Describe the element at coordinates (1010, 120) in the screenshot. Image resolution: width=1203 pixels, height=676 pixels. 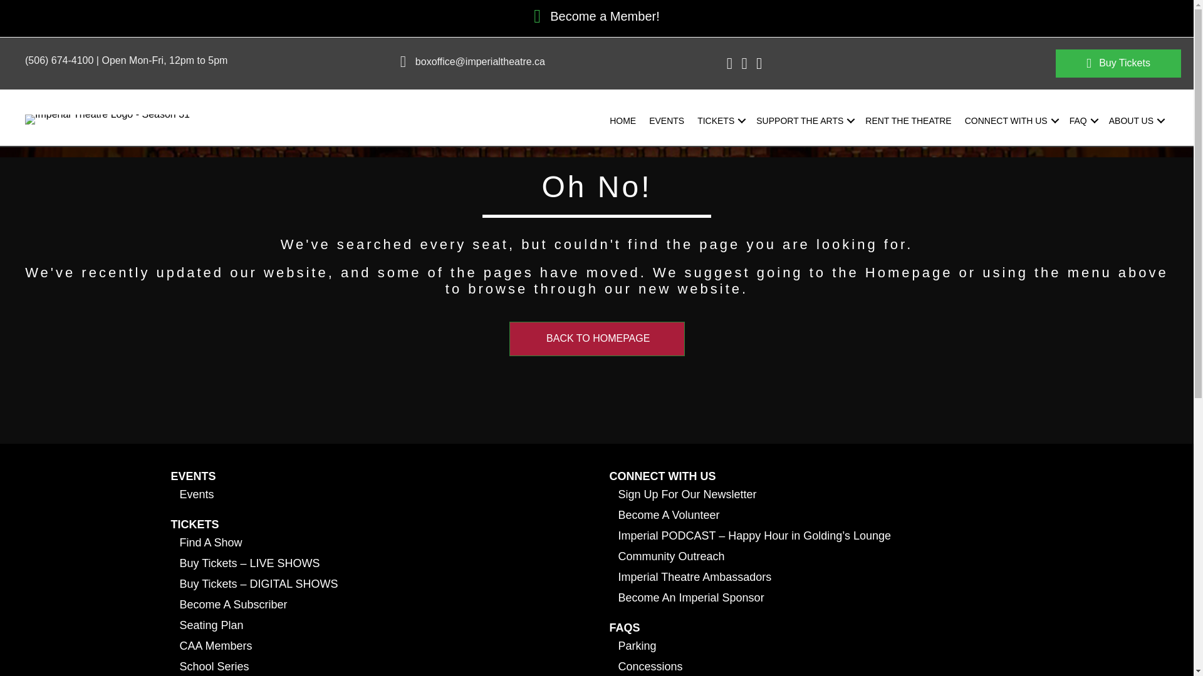
I see `CONNECT WITH US` at that location.